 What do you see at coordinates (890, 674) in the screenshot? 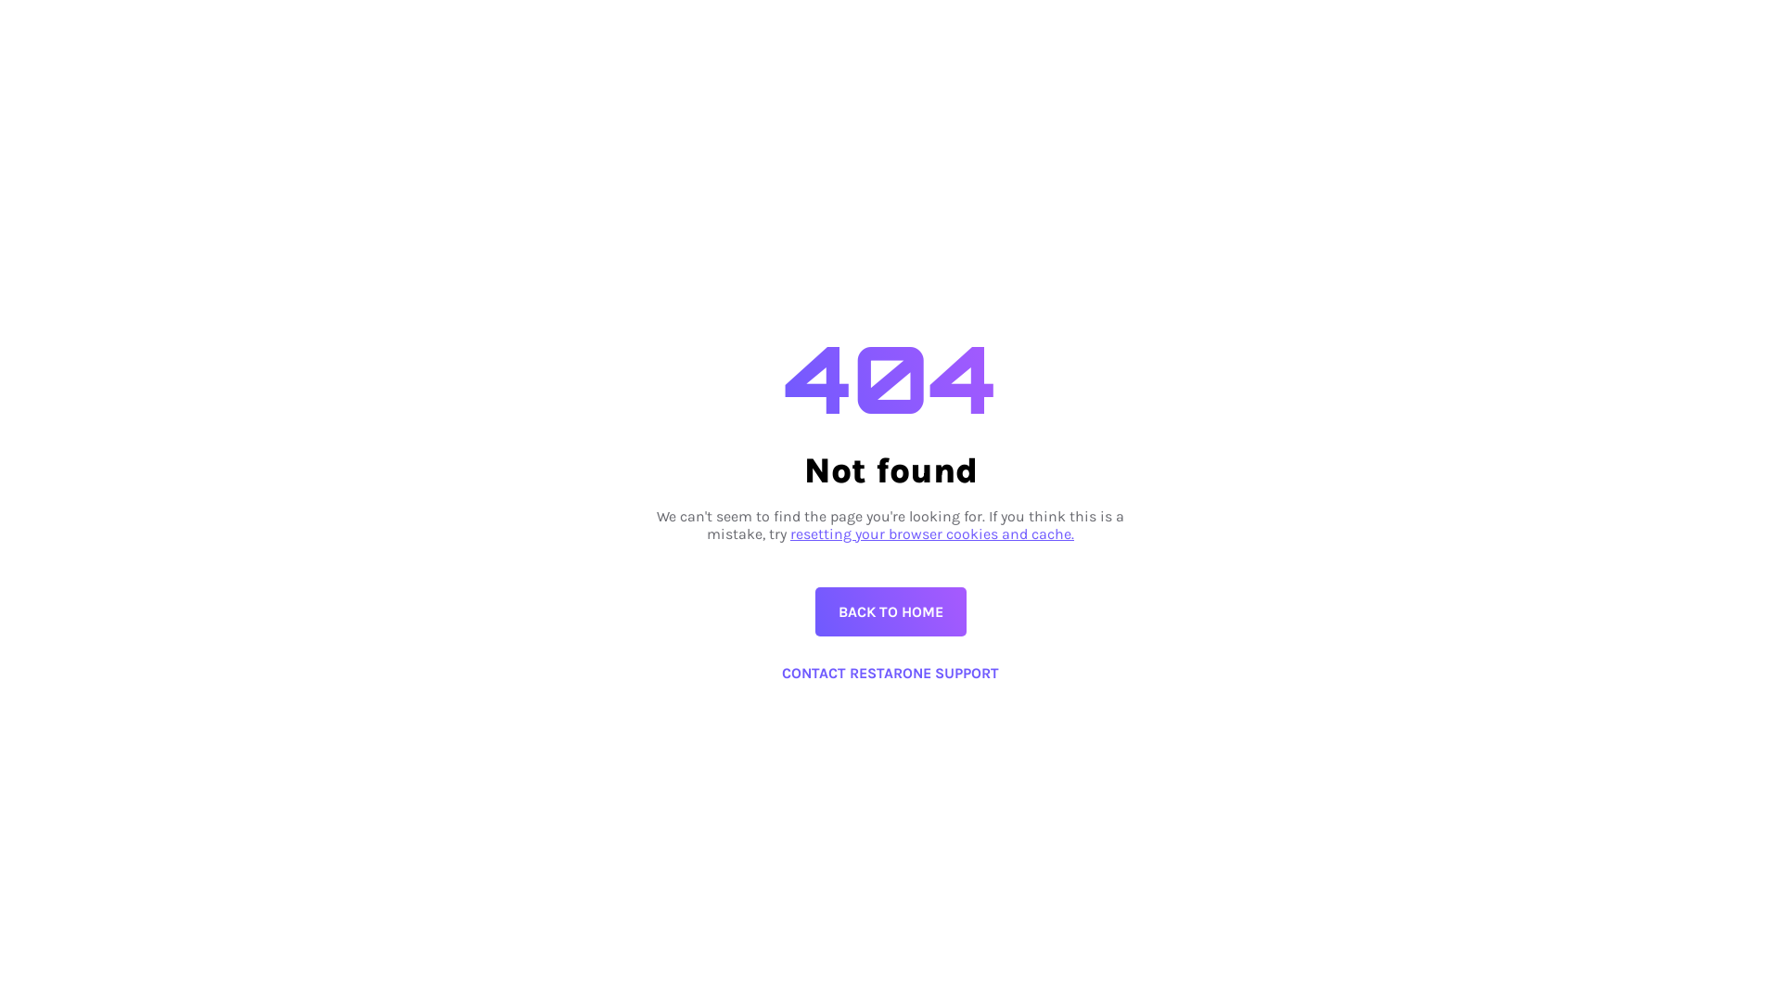
I see `CONTACT RESTARONE SUPPORT` at bounding box center [890, 674].